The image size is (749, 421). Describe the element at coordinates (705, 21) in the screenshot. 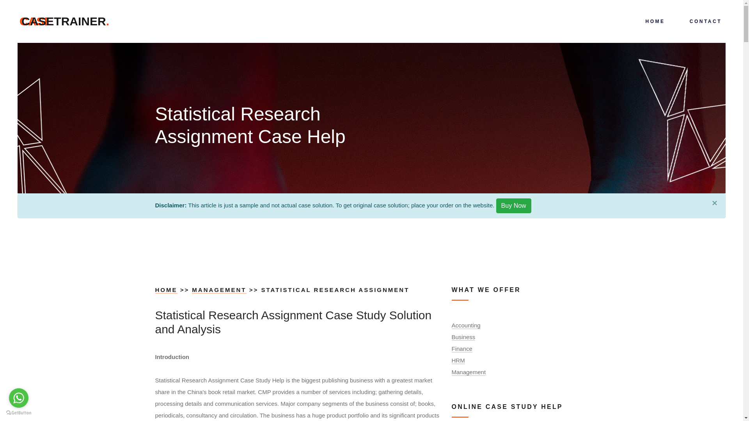

I see `CONTACT` at that location.